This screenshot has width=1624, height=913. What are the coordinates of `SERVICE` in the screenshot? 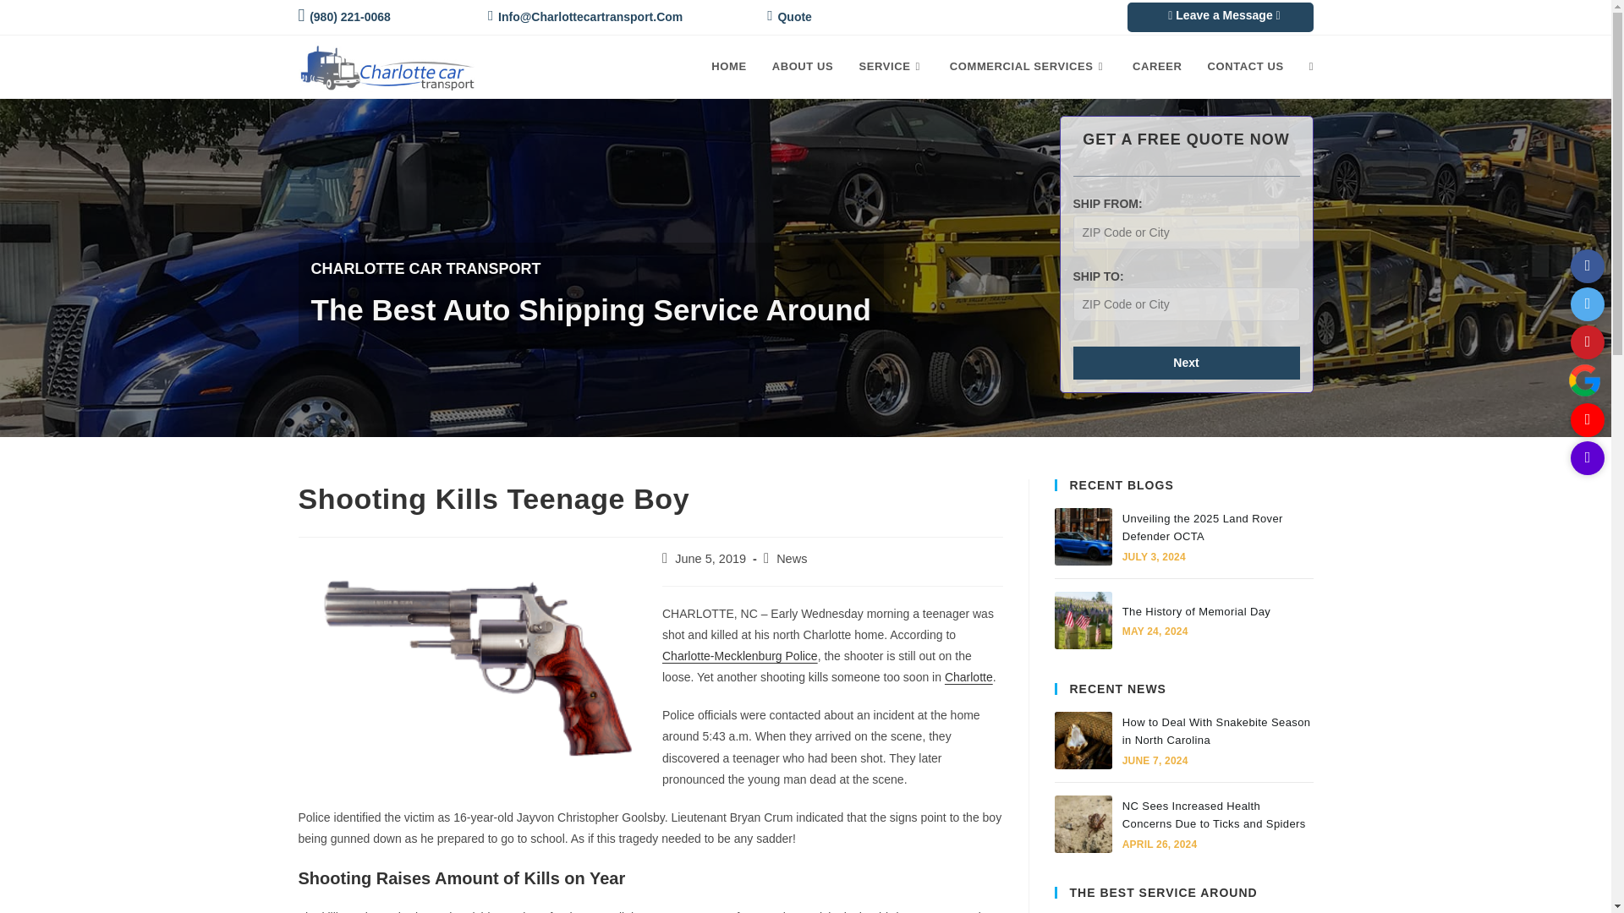 It's located at (892, 66).